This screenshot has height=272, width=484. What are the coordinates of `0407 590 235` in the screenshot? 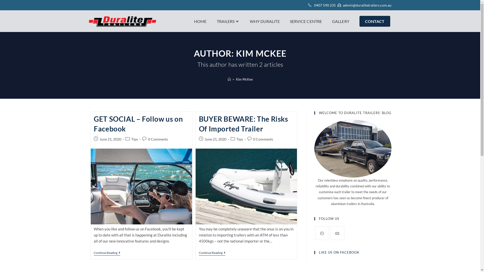 It's located at (325, 5).